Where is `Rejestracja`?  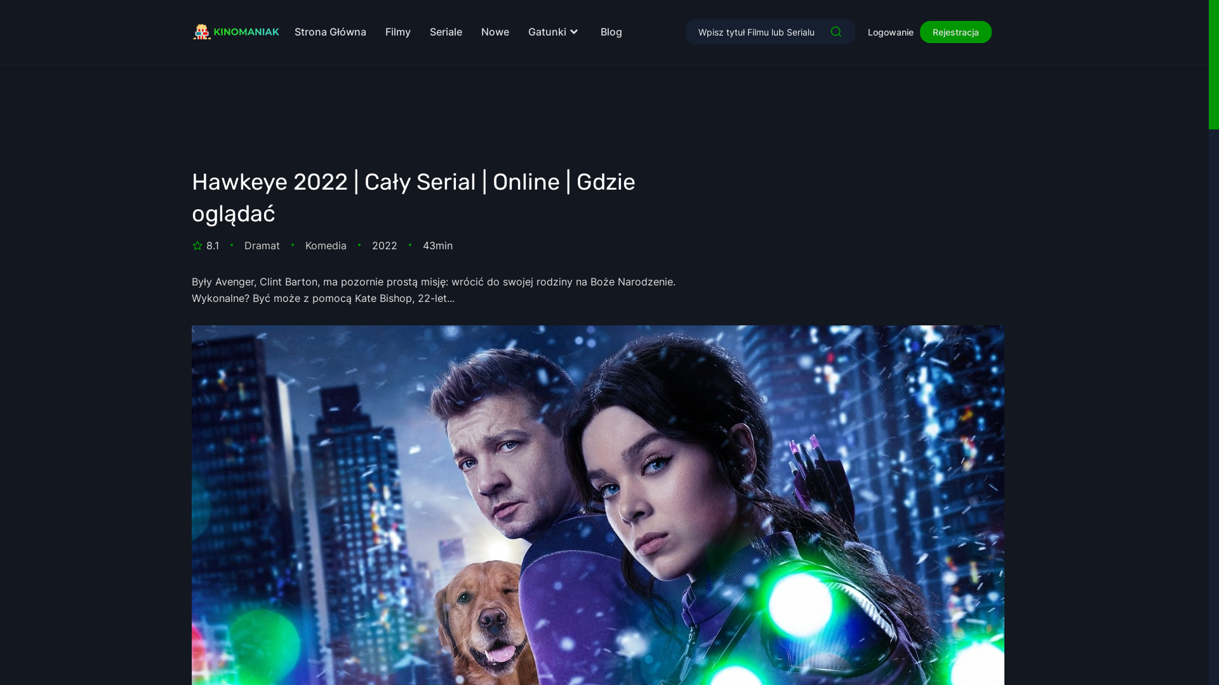
Rejestracja is located at coordinates (956, 32).